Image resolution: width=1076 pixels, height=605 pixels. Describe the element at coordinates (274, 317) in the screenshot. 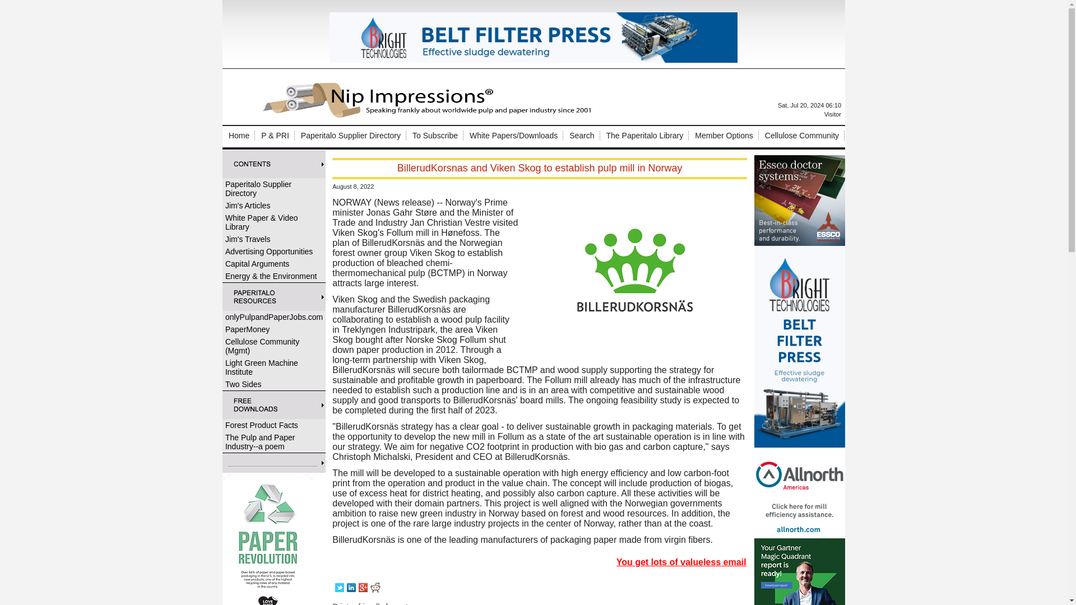

I see `onlyPulpandPaperJobs.com` at that location.